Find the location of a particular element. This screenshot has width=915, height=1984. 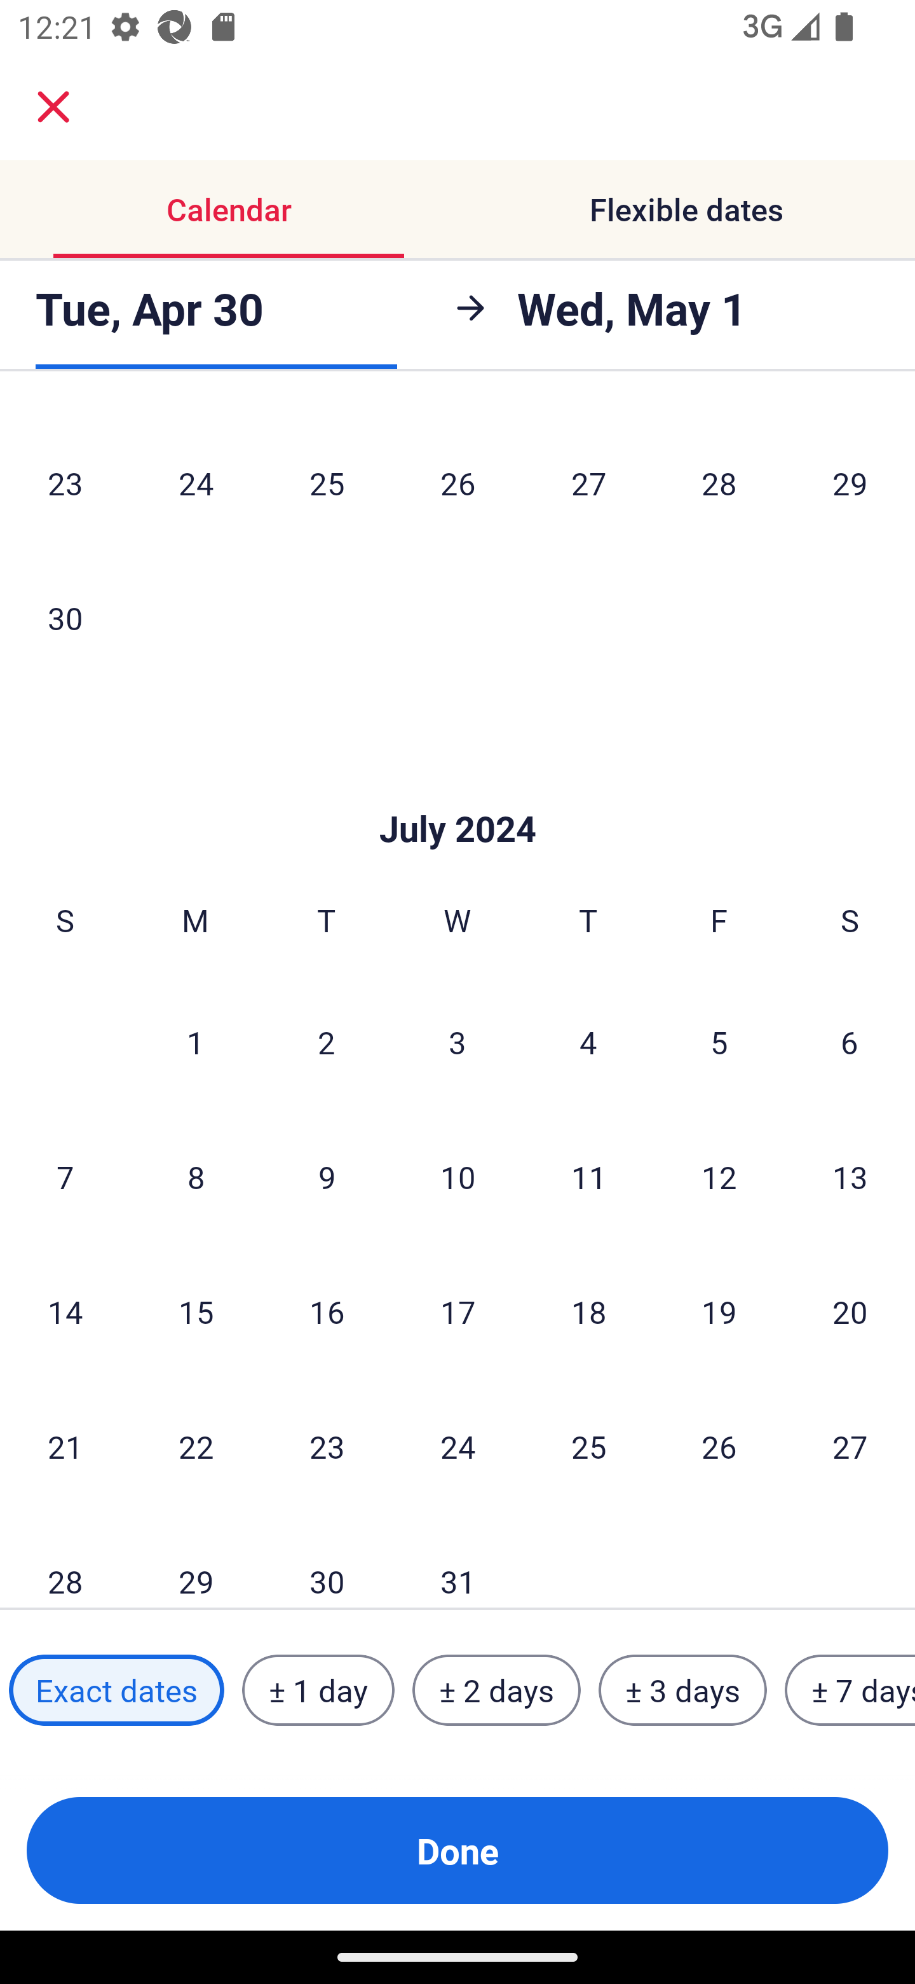

29 Saturday, June 29, 2024 is located at coordinates (850, 483).